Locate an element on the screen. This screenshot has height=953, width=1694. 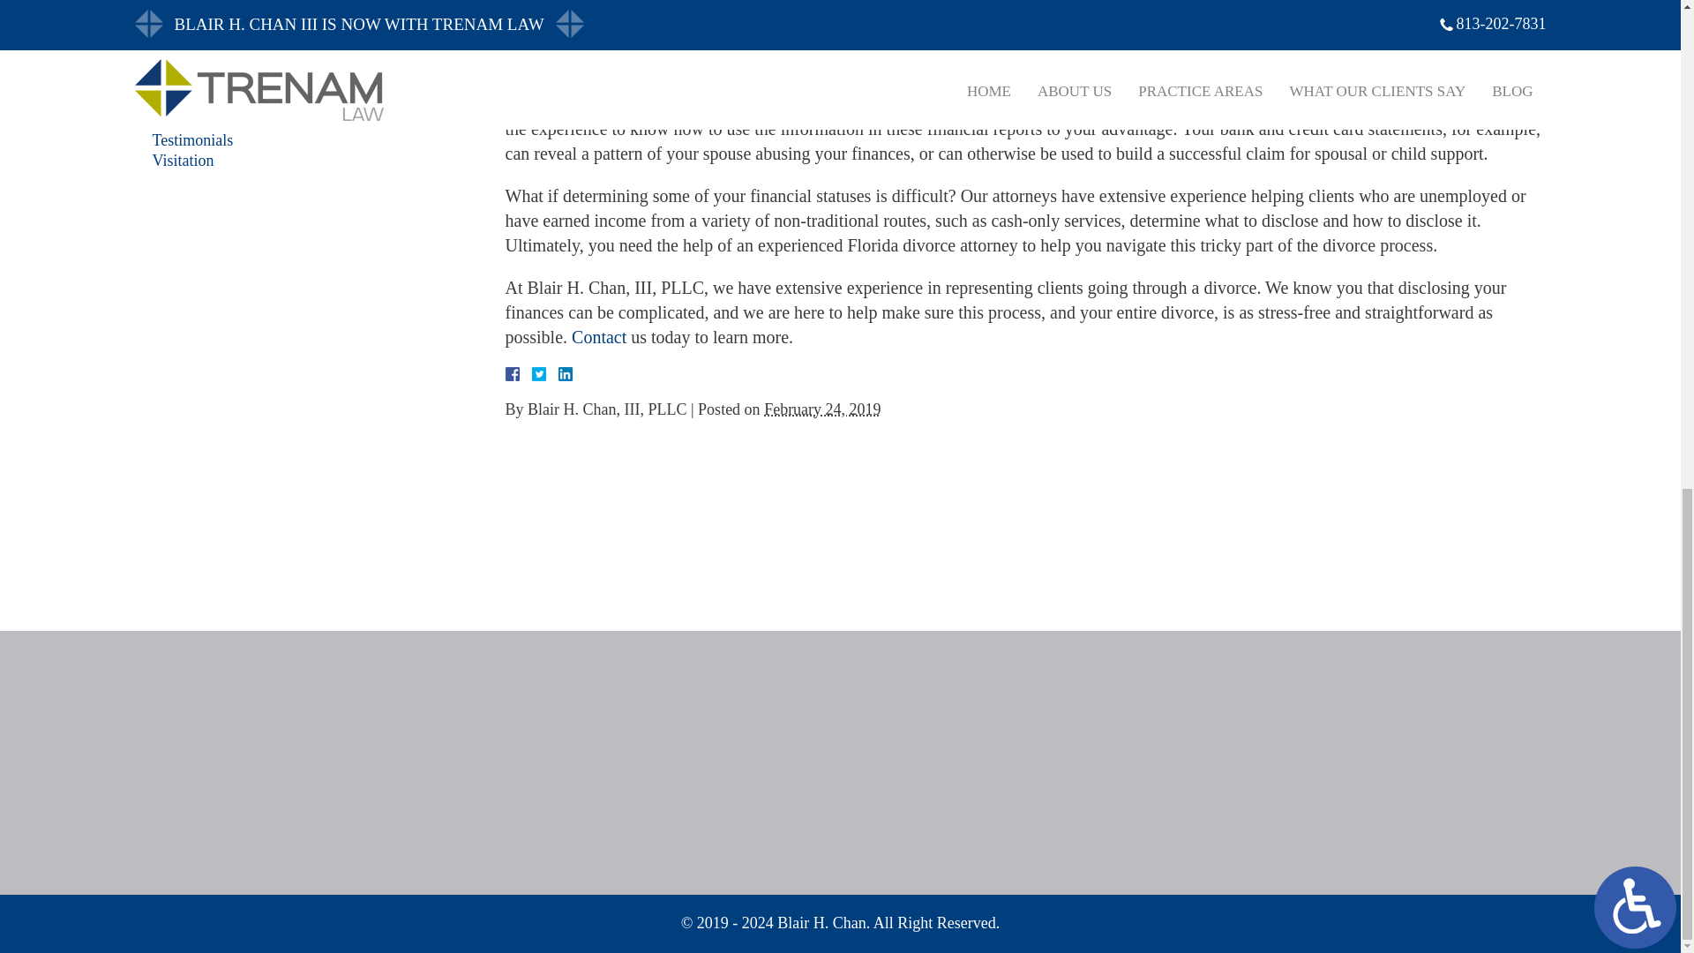
Contact is located at coordinates (599, 337).